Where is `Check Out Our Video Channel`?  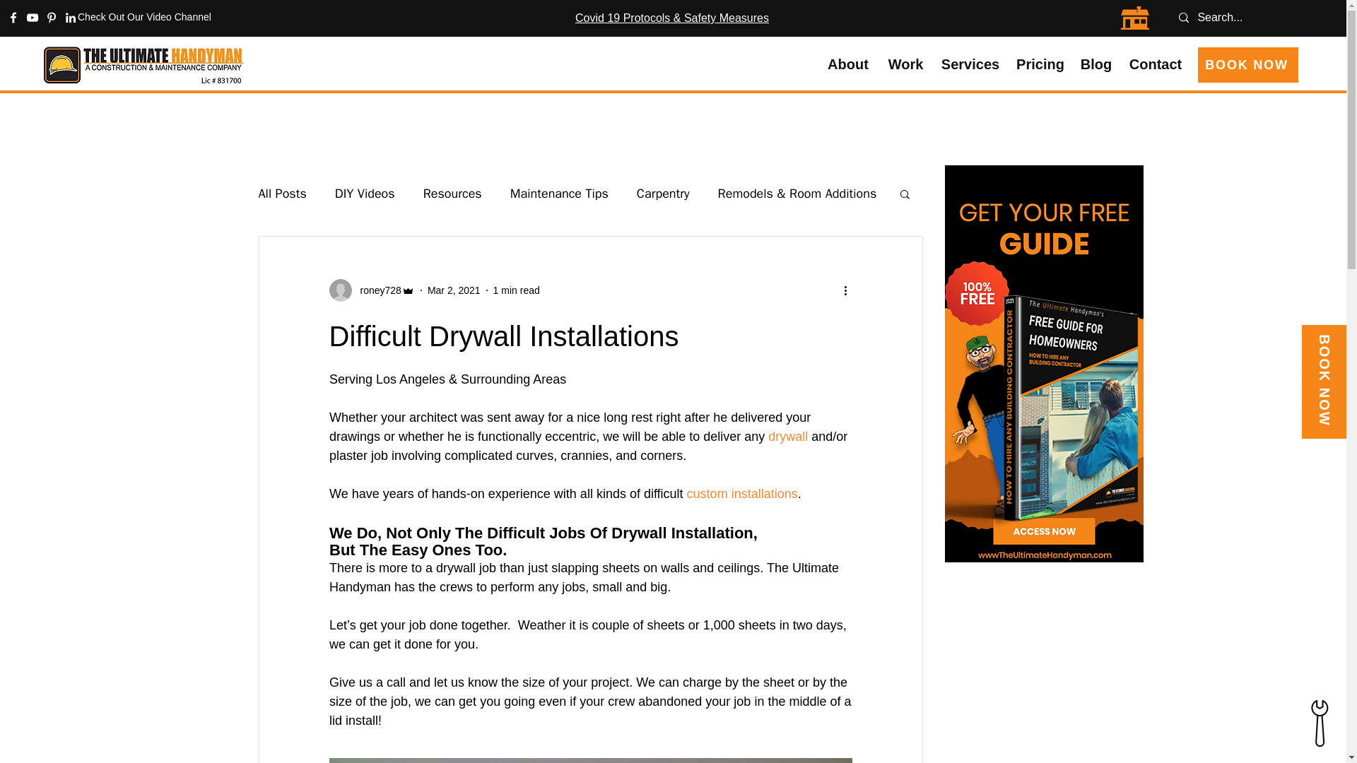
Check Out Our Video Channel is located at coordinates (144, 17).